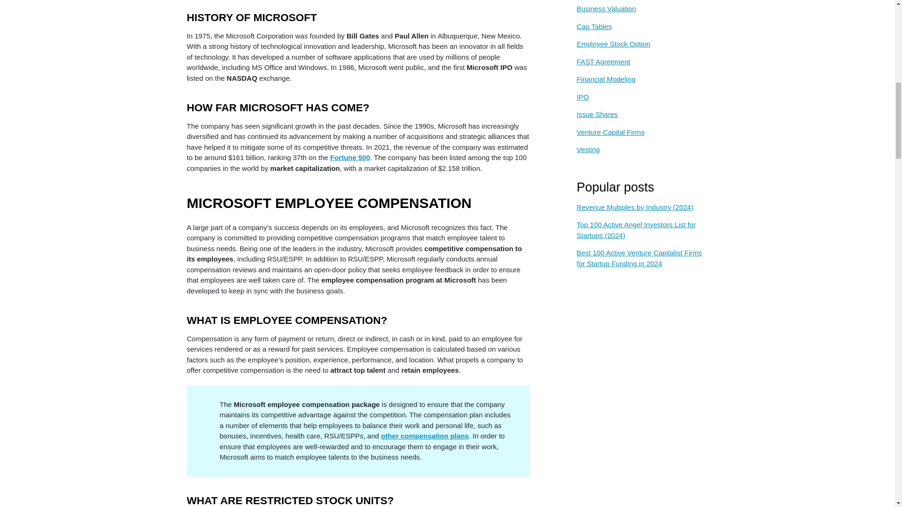 The width and height of the screenshot is (902, 507). Describe the element at coordinates (642, 118) in the screenshot. I see `Issue Shares` at that location.